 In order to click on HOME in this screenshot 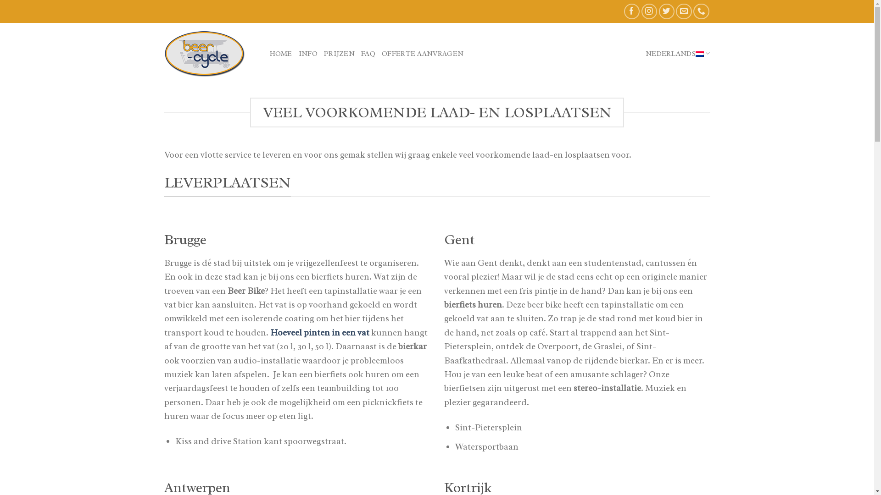, I will do `click(281, 53)`.